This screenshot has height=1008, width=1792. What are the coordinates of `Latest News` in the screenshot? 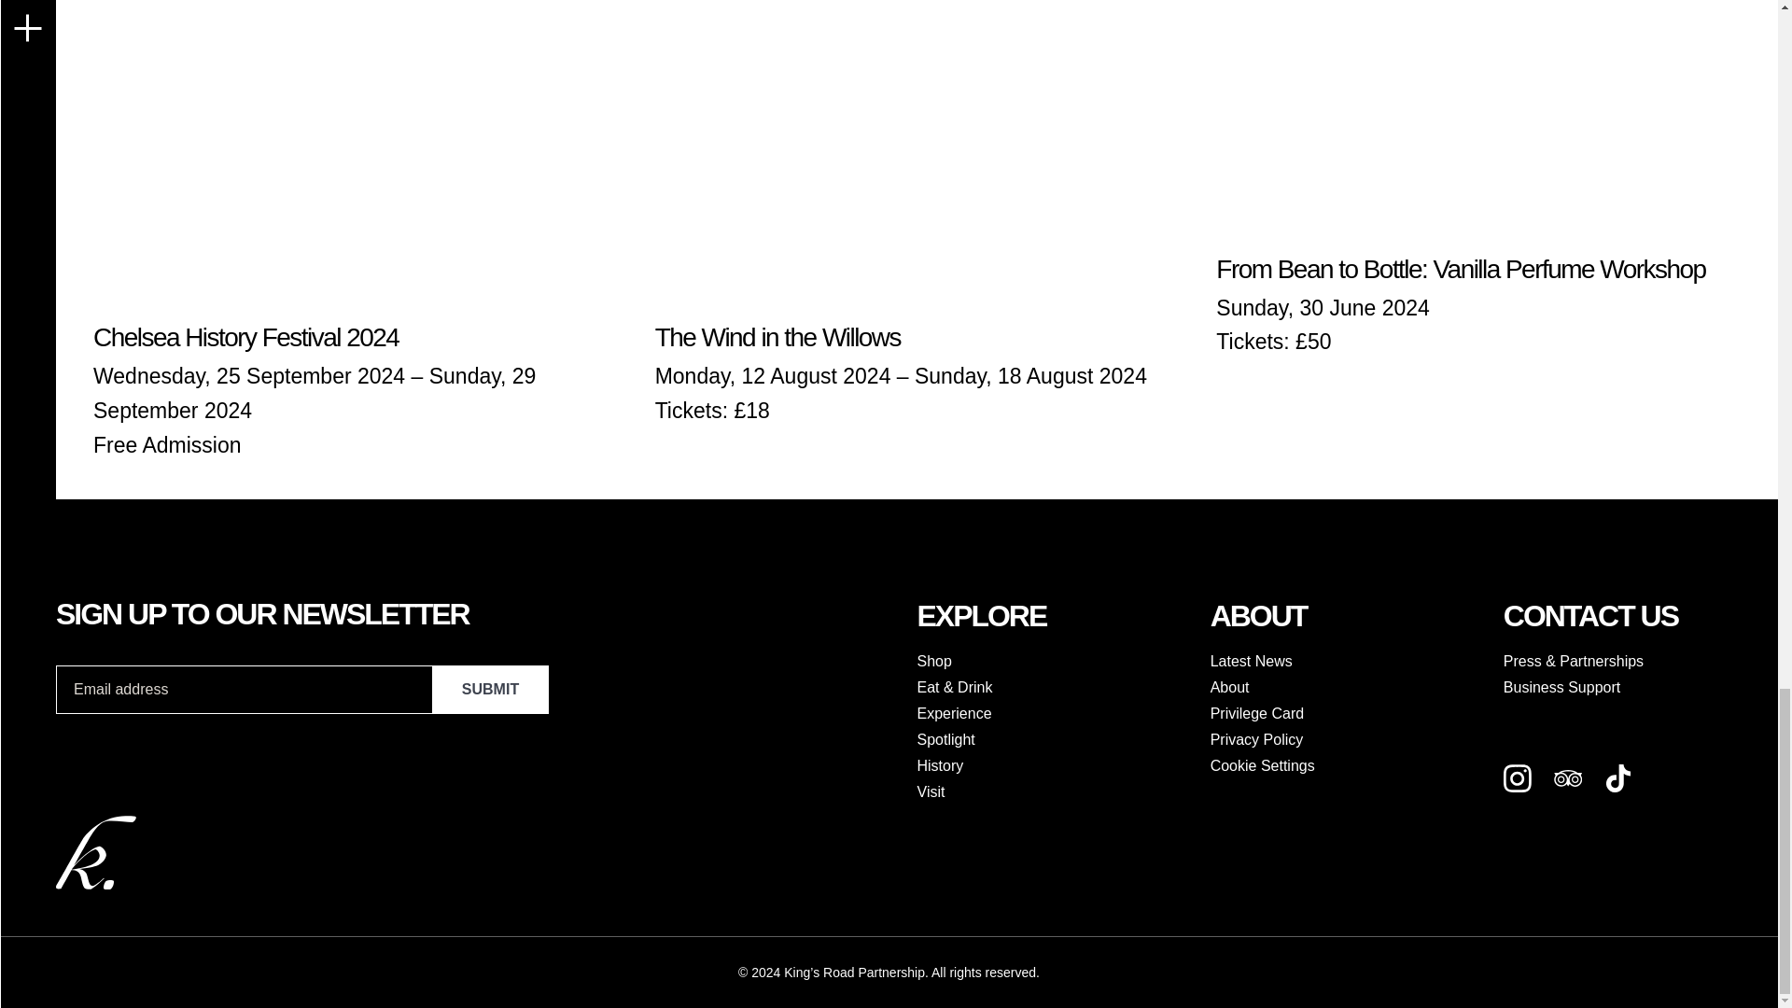 It's located at (1348, 661).